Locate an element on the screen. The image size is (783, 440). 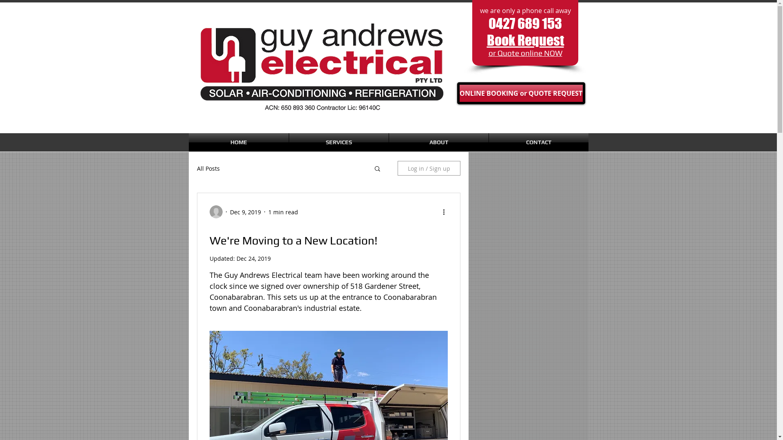
or Quote online NOW is located at coordinates (525, 53).